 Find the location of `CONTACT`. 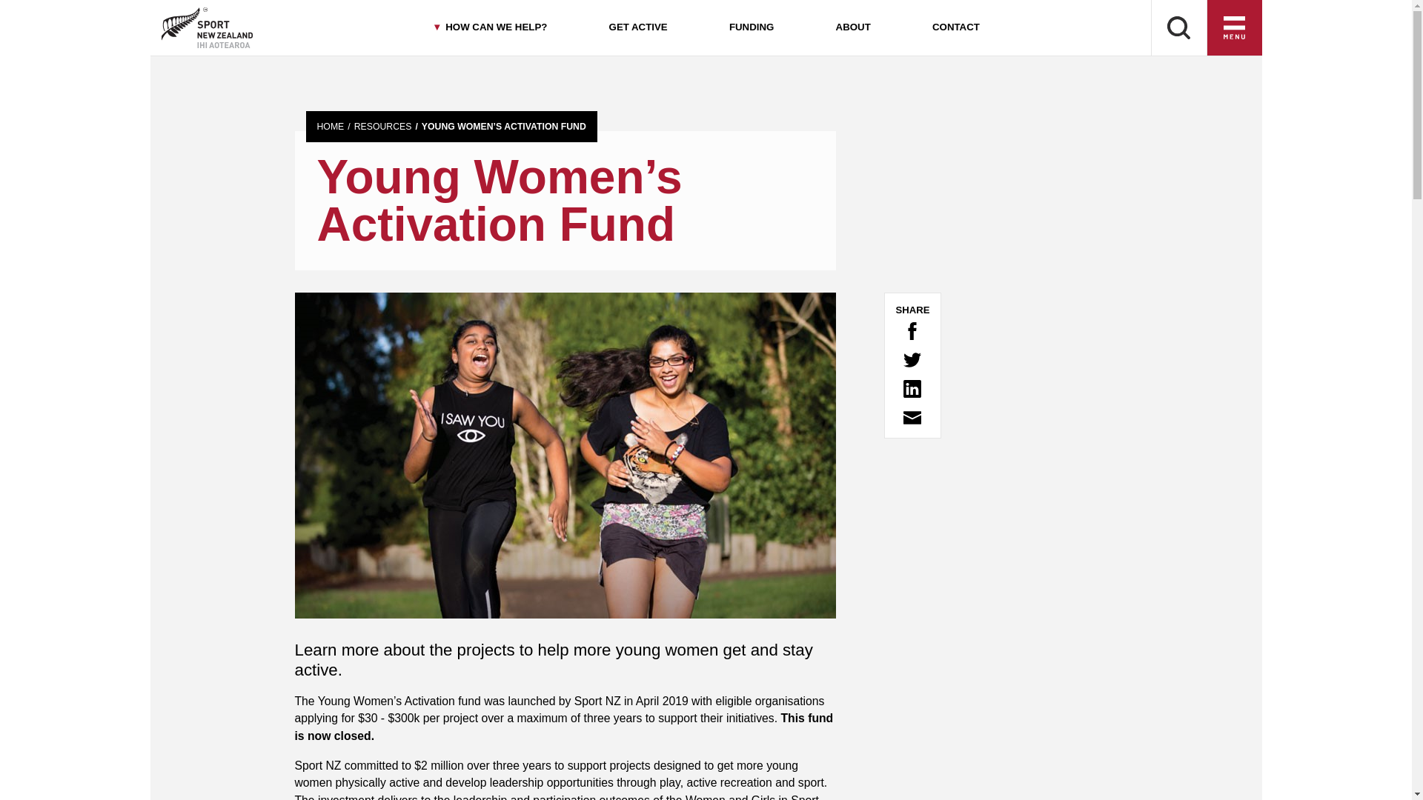

CONTACT is located at coordinates (955, 28).